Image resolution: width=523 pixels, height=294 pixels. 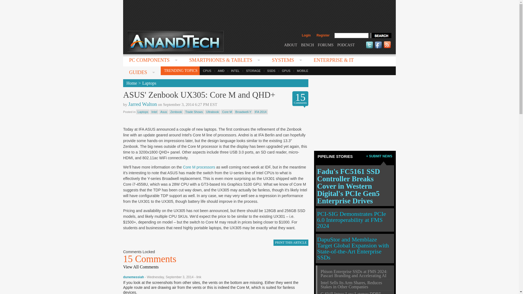 I want to click on Register, so click(x=323, y=35).